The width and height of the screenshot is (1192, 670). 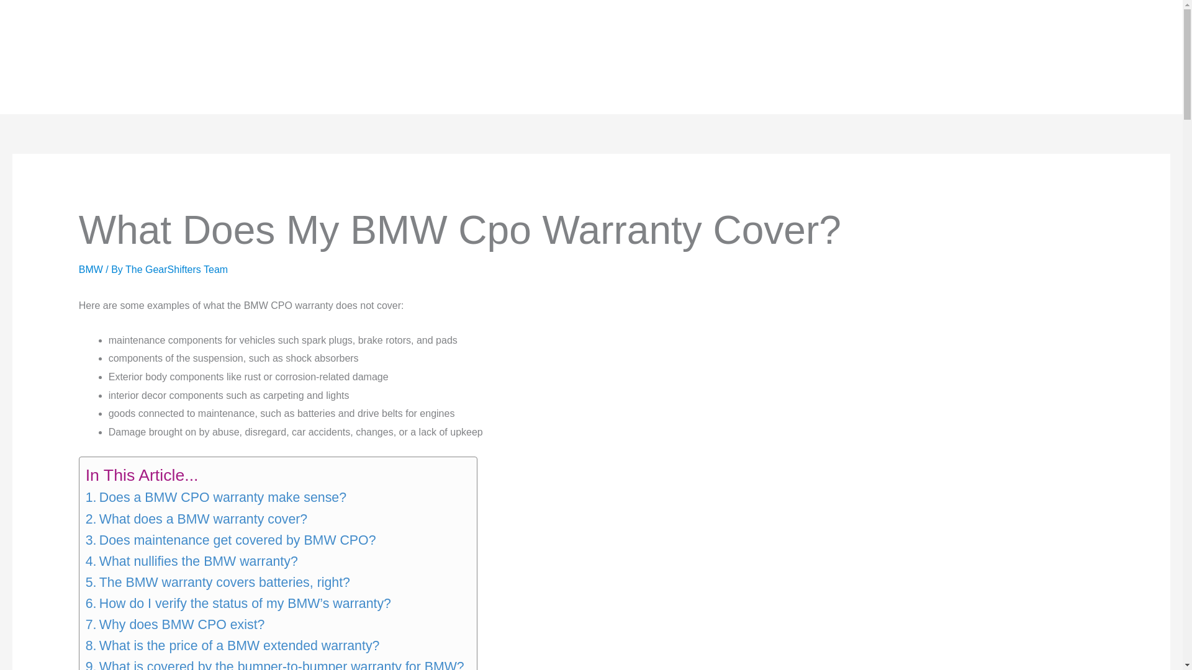 What do you see at coordinates (1131, 58) in the screenshot?
I see `CONTACT US` at bounding box center [1131, 58].